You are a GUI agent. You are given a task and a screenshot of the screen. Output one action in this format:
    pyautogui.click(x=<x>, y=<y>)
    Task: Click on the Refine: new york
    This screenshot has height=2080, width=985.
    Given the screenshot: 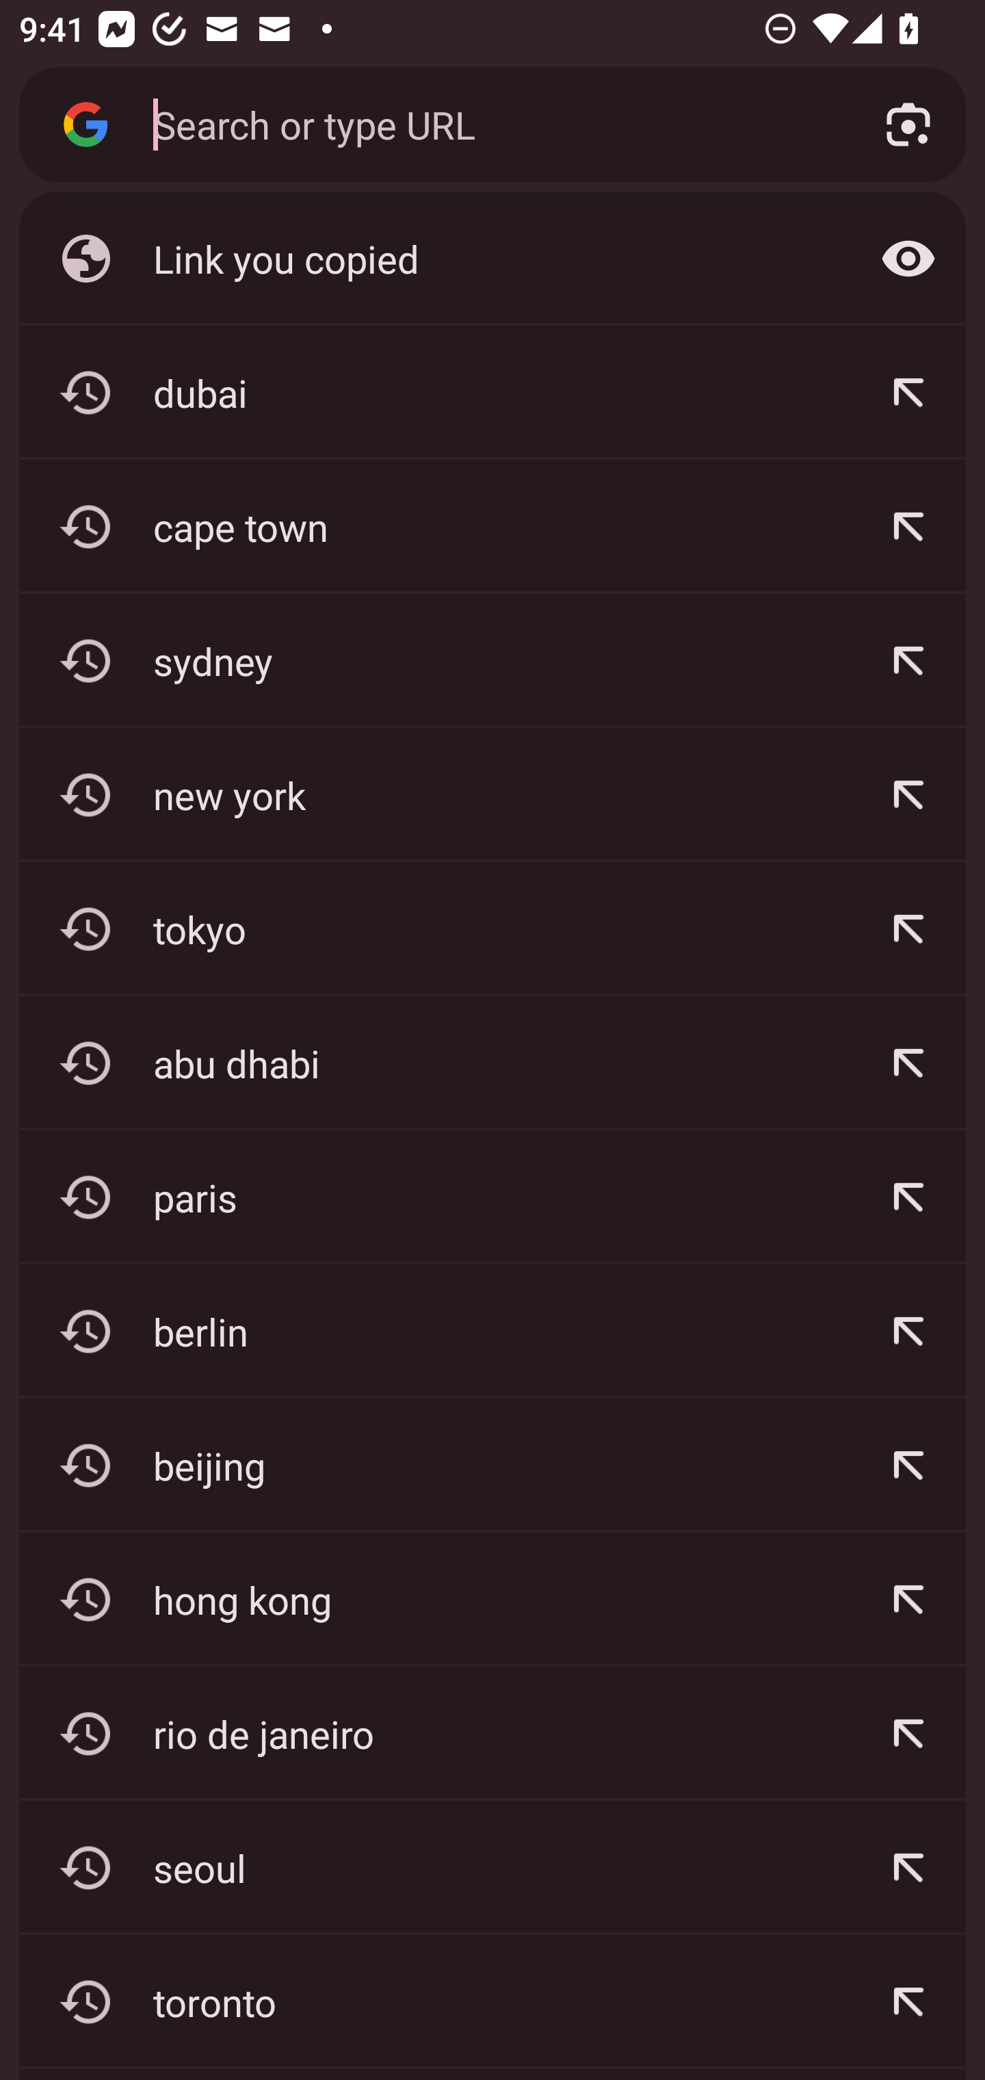 What is the action you would take?
    pyautogui.click(x=908, y=794)
    